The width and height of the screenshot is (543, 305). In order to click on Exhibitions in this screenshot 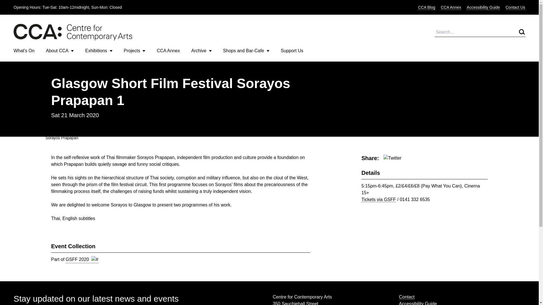, I will do `click(99, 51)`.